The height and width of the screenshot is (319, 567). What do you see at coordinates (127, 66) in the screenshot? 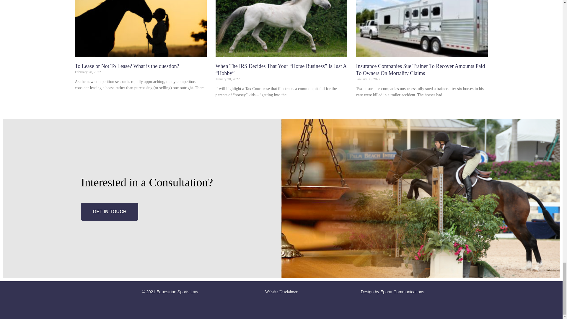
I see `To Lease or Not To Lease? What is the question?` at bounding box center [127, 66].